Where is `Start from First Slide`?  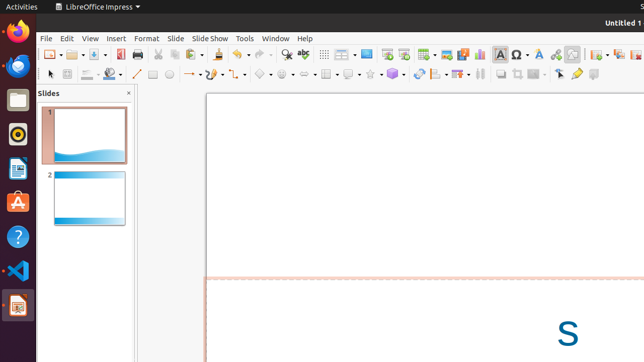 Start from First Slide is located at coordinates (387, 54).